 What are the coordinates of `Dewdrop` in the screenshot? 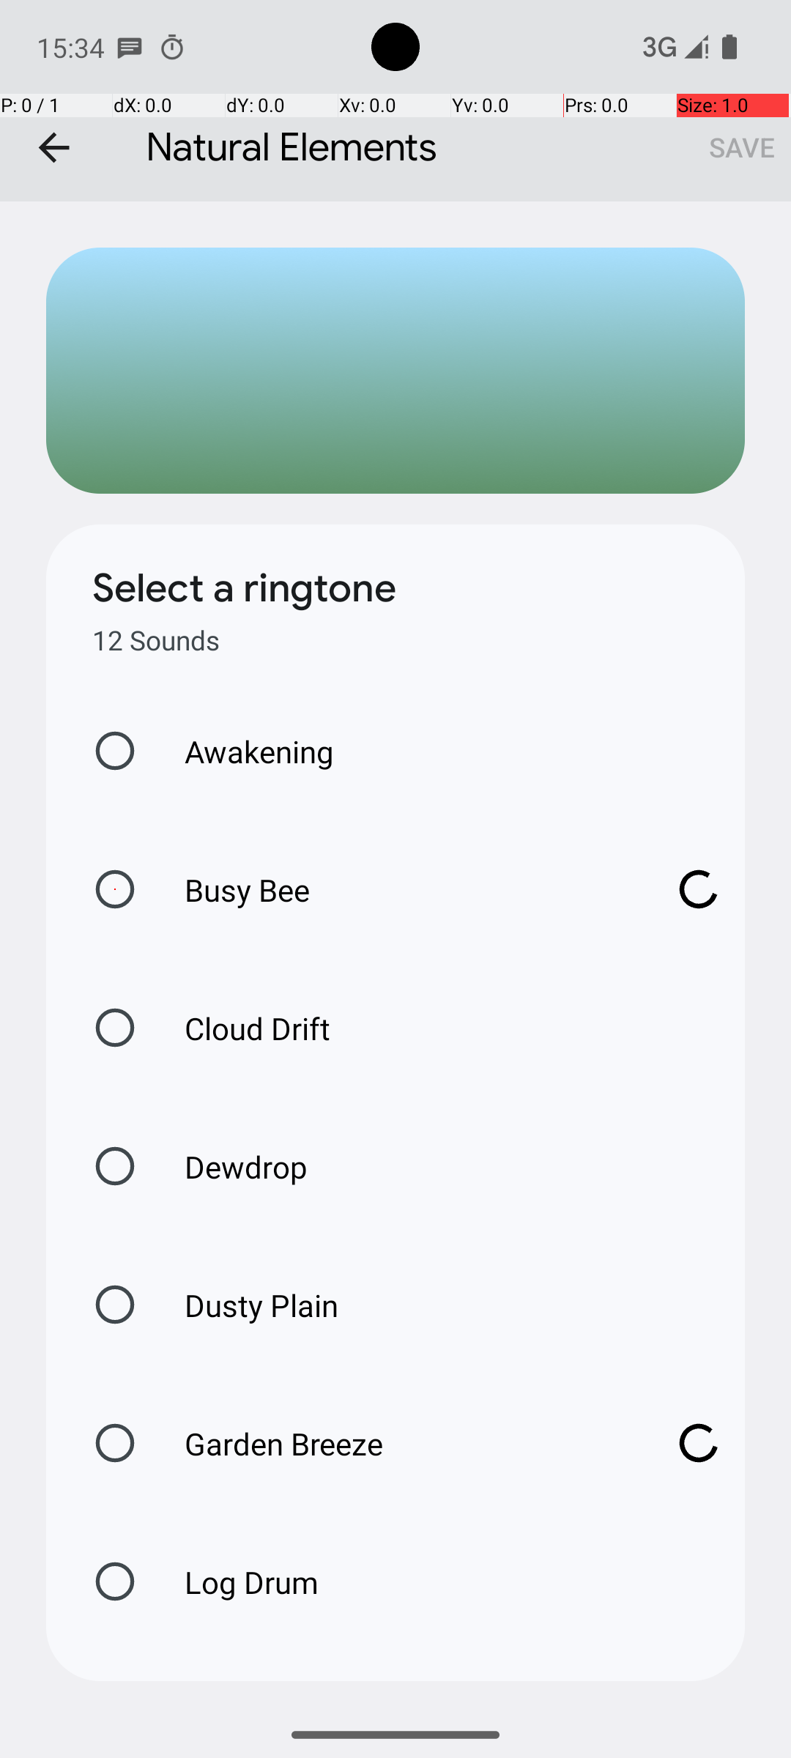 It's located at (231, 1166).